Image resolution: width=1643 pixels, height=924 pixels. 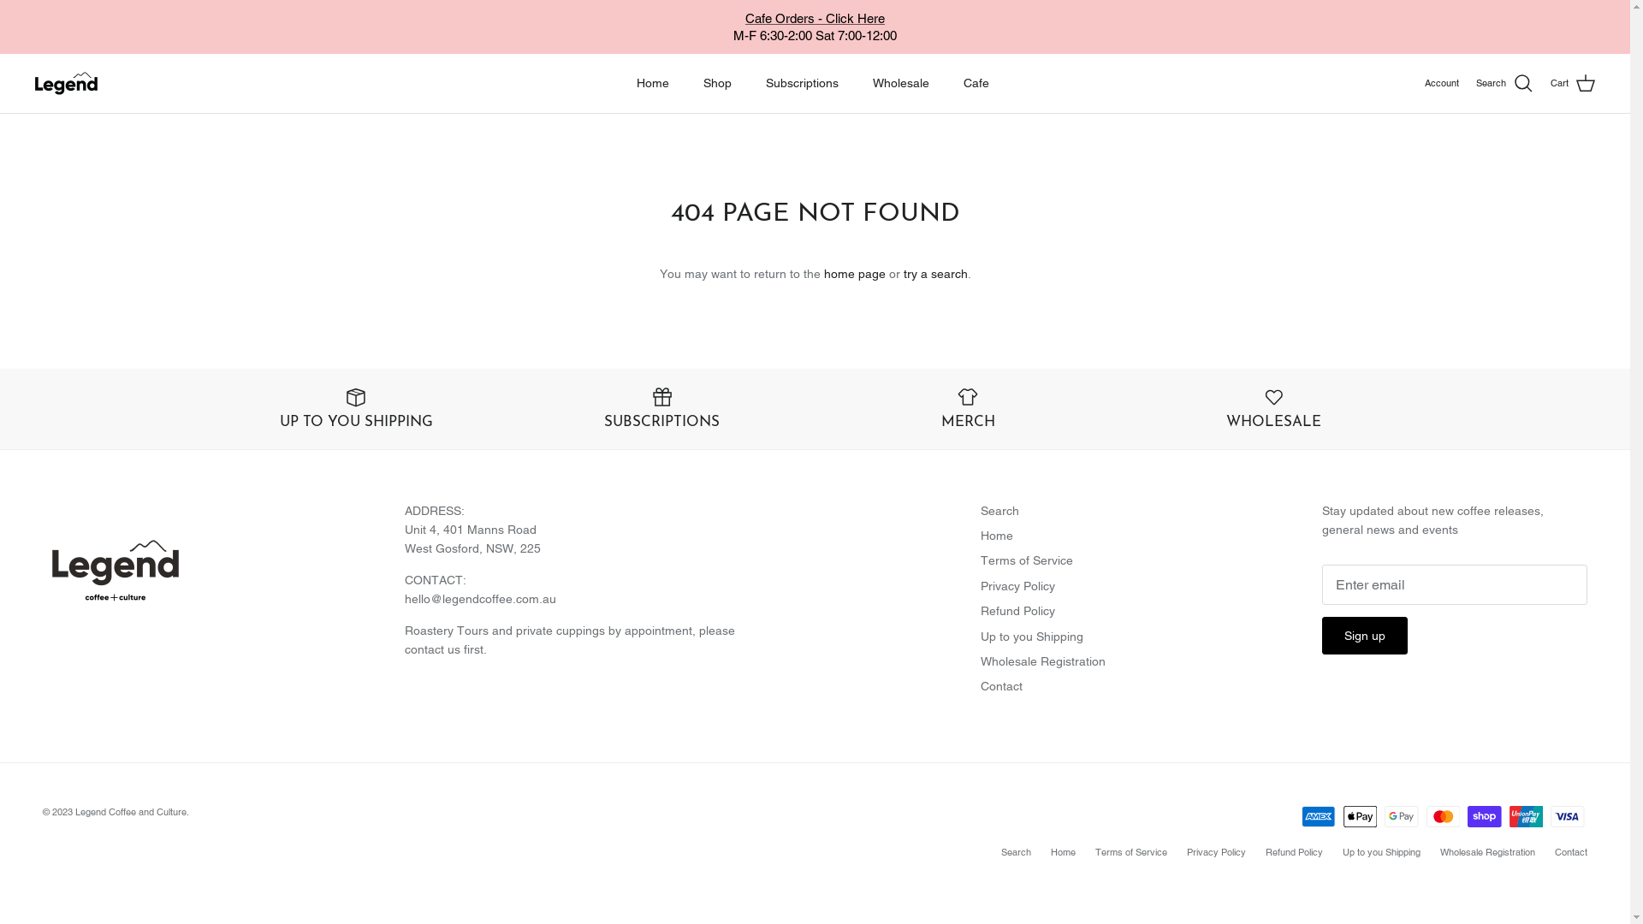 What do you see at coordinates (653, 84) in the screenshot?
I see `Home` at bounding box center [653, 84].